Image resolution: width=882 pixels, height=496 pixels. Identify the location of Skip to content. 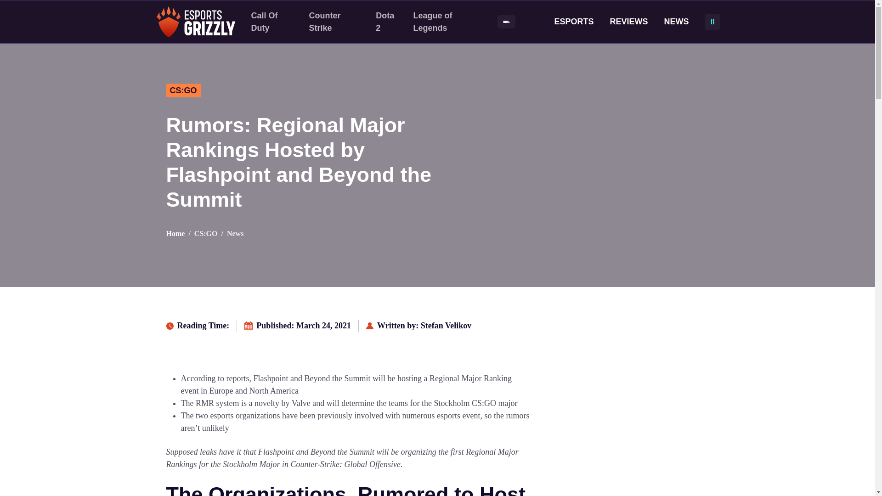
(6, 3).